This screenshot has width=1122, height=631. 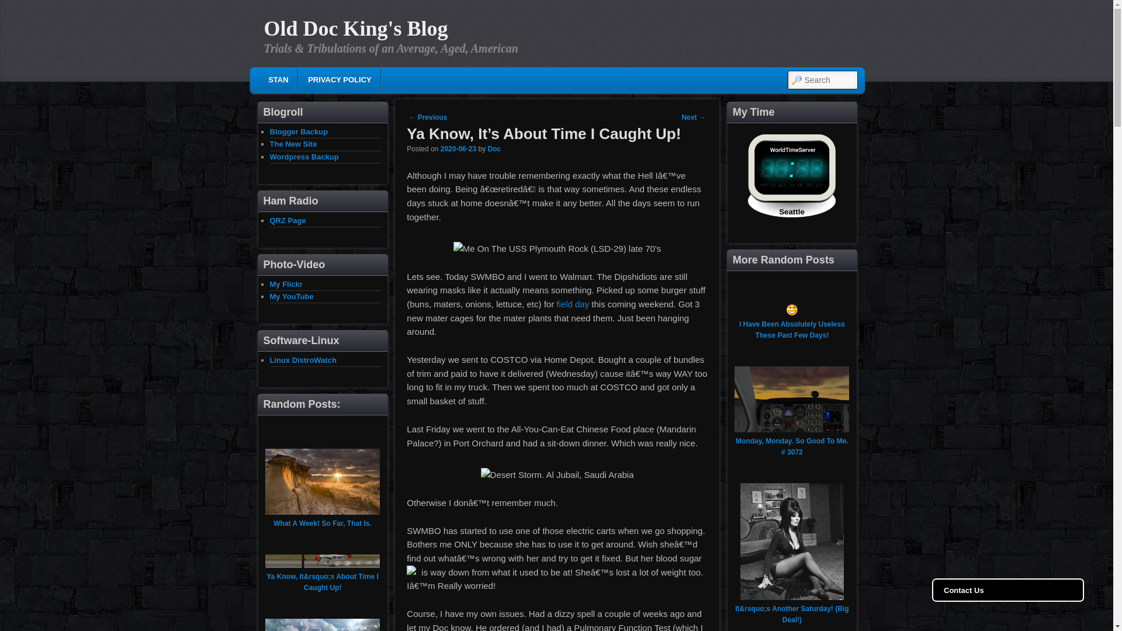 What do you see at coordinates (293, 144) in the screenshot?
I see `The New Site` at bounding box center [293, 144].